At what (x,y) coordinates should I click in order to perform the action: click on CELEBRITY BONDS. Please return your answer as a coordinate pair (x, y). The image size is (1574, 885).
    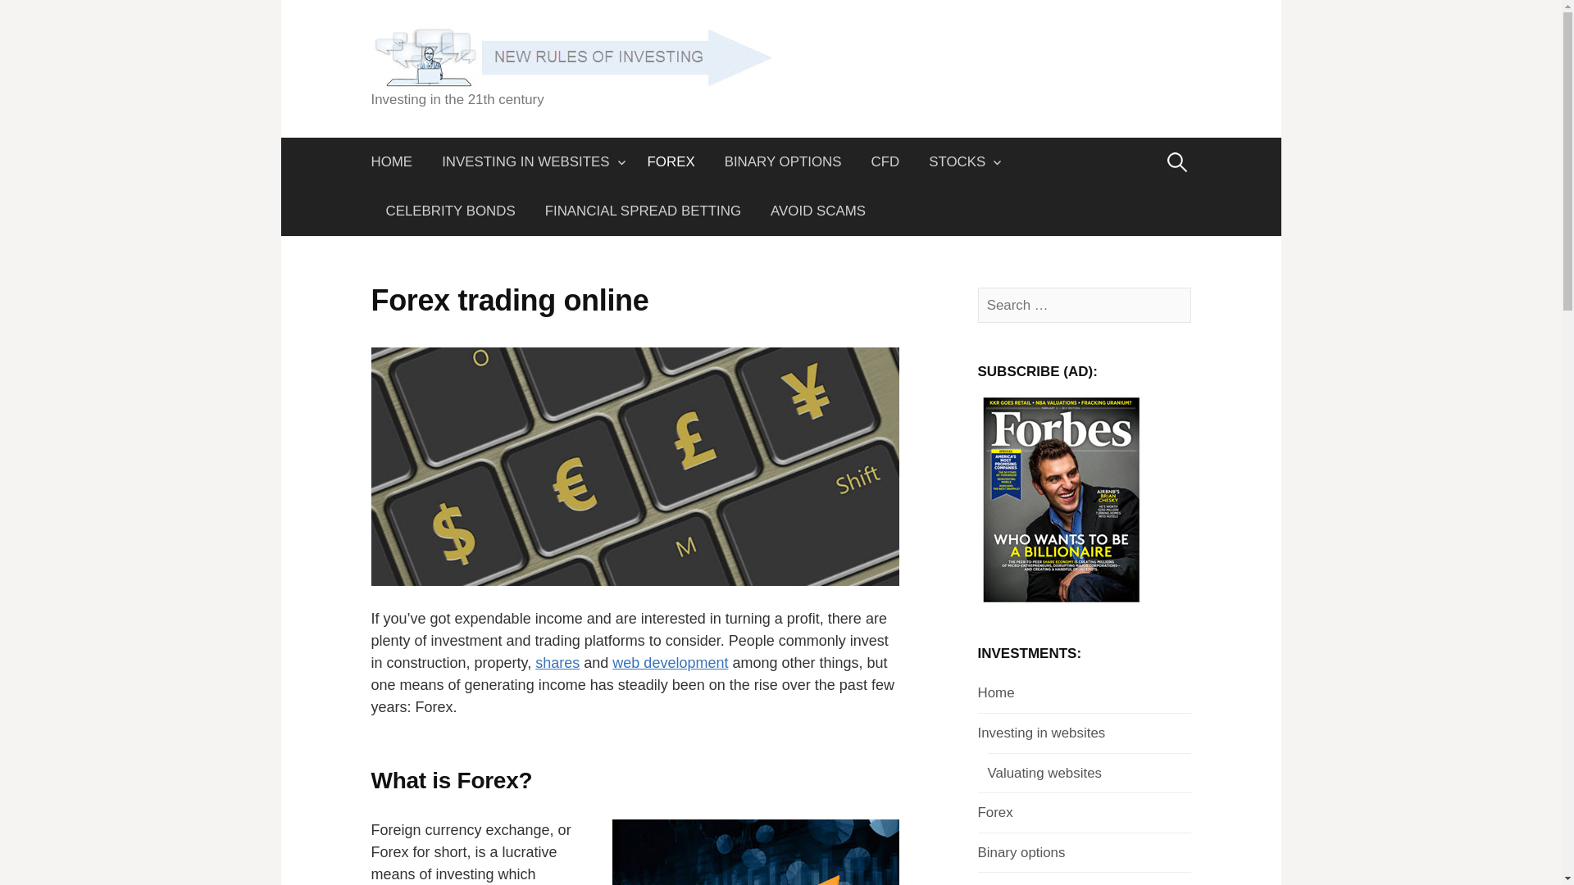
    Looking at the image, I should click on (449, 211).